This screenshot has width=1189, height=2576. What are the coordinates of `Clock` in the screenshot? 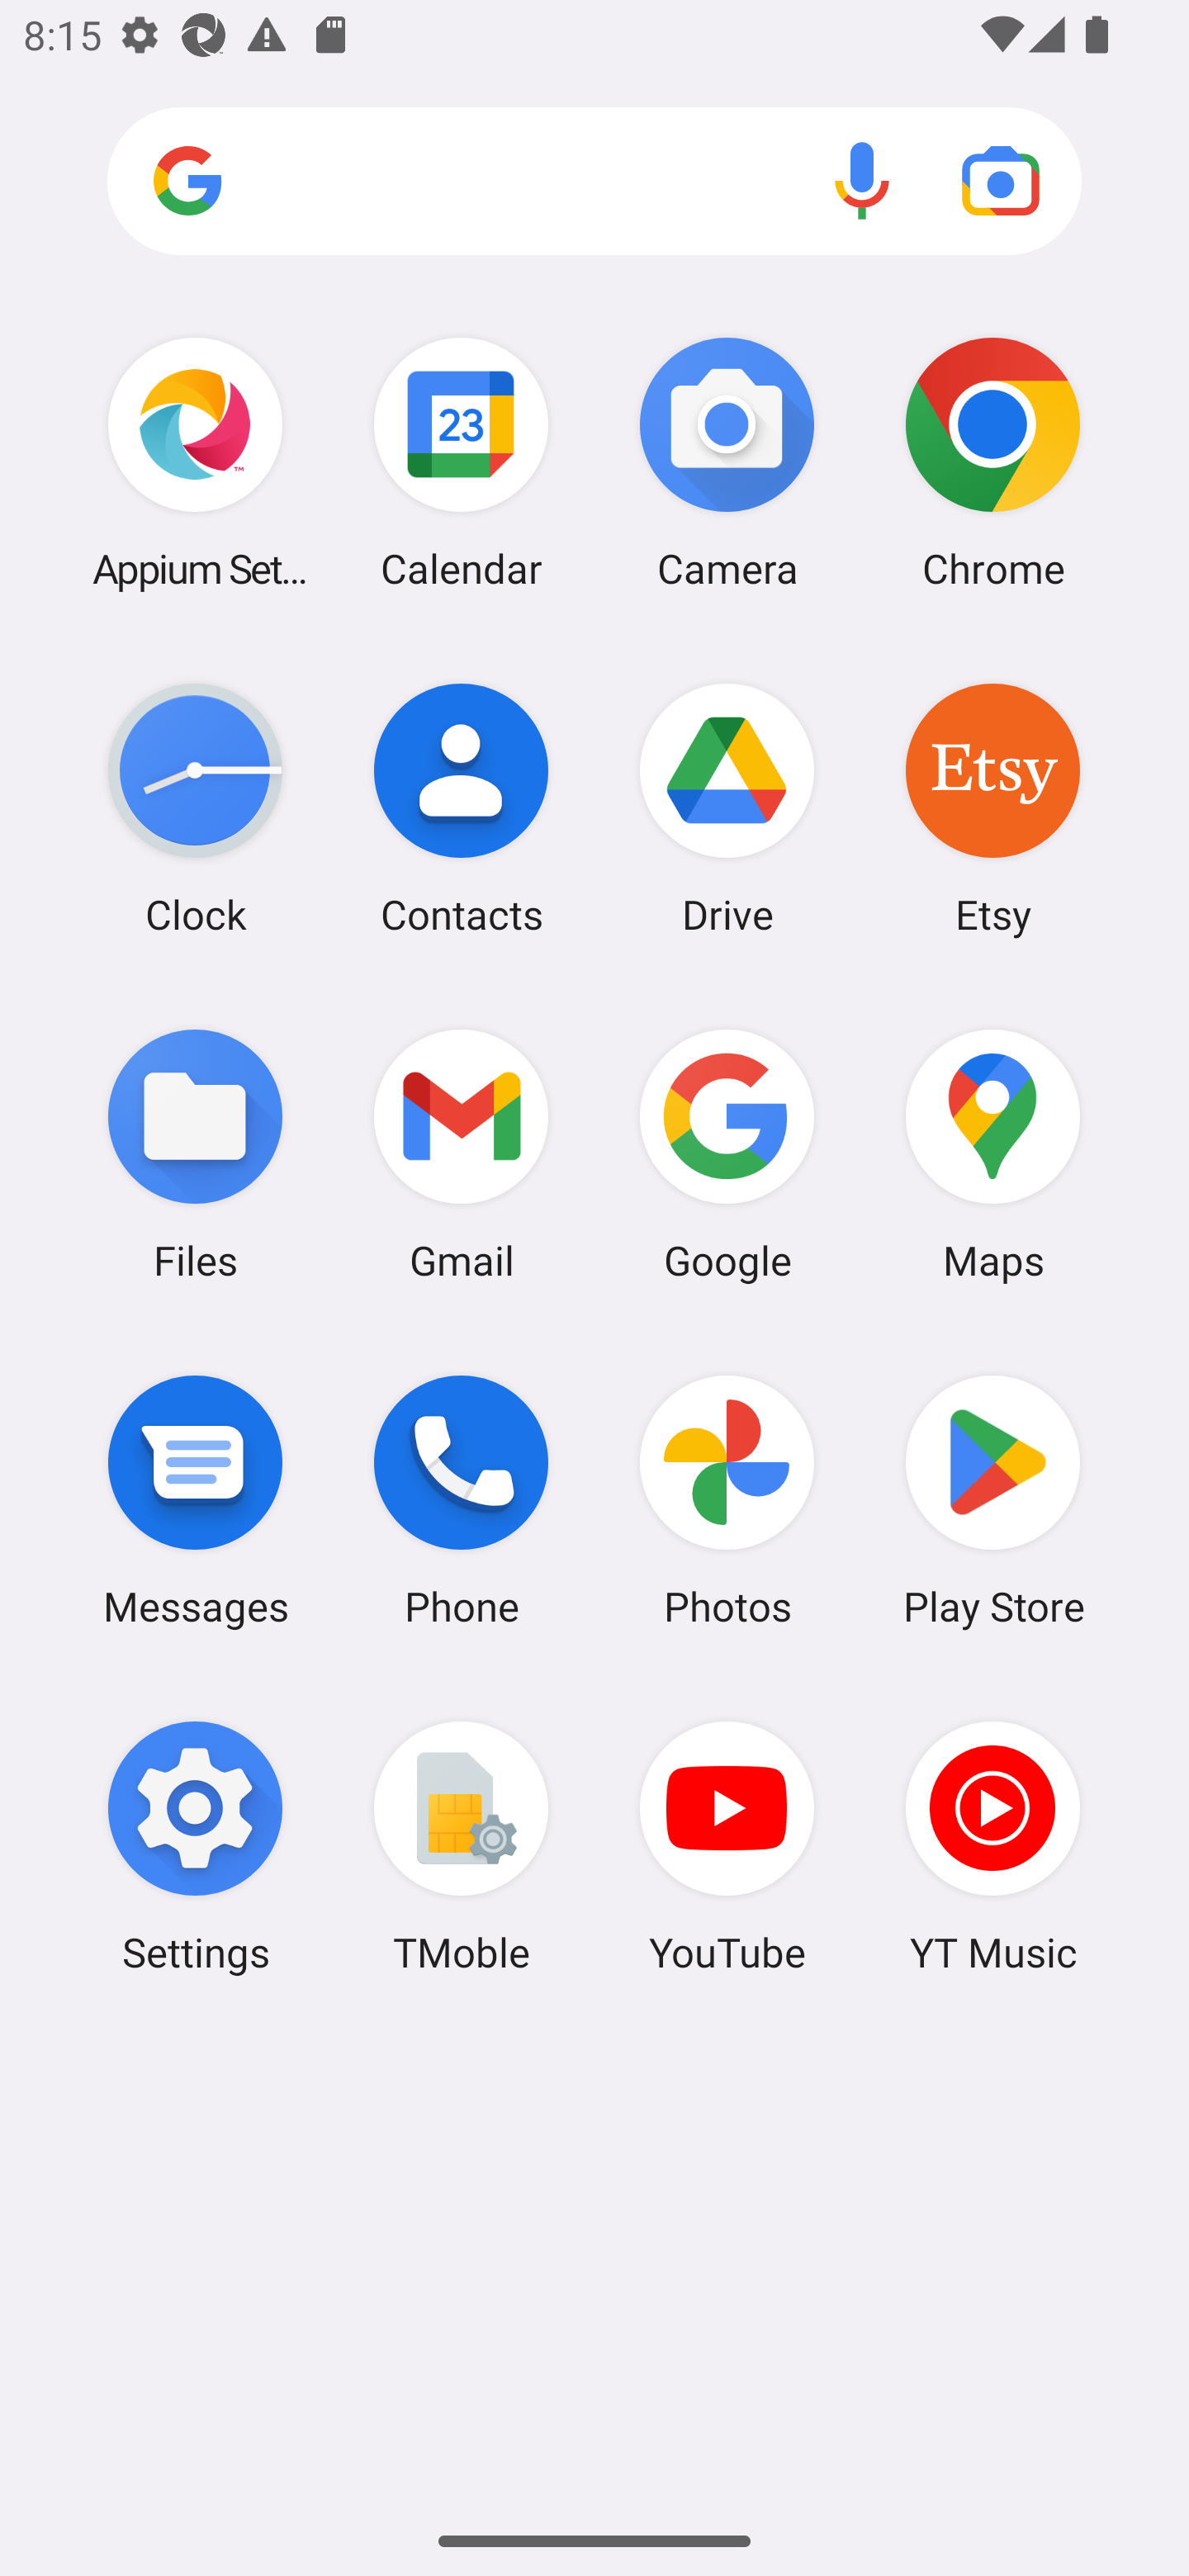 It's located at (195, 808).